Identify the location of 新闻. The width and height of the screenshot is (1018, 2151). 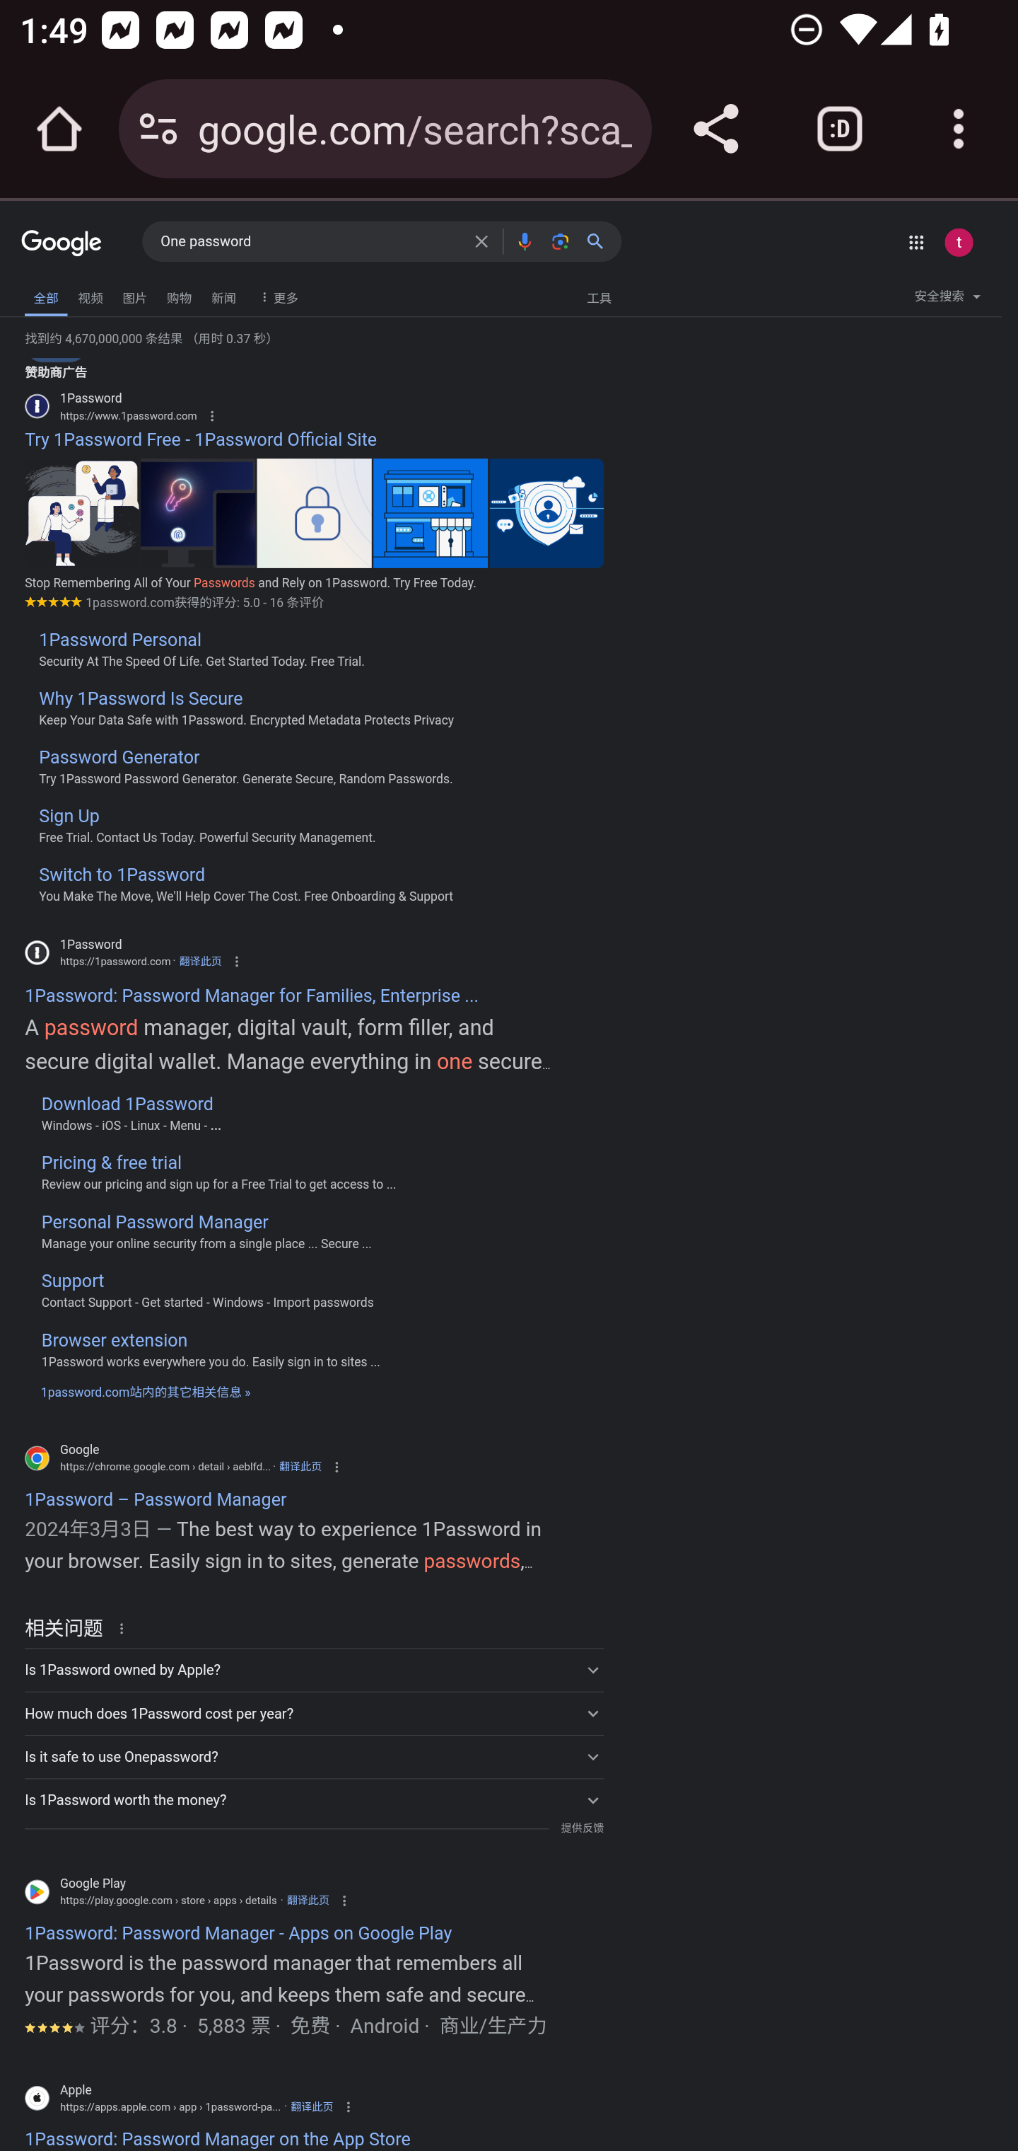
(223, 296).